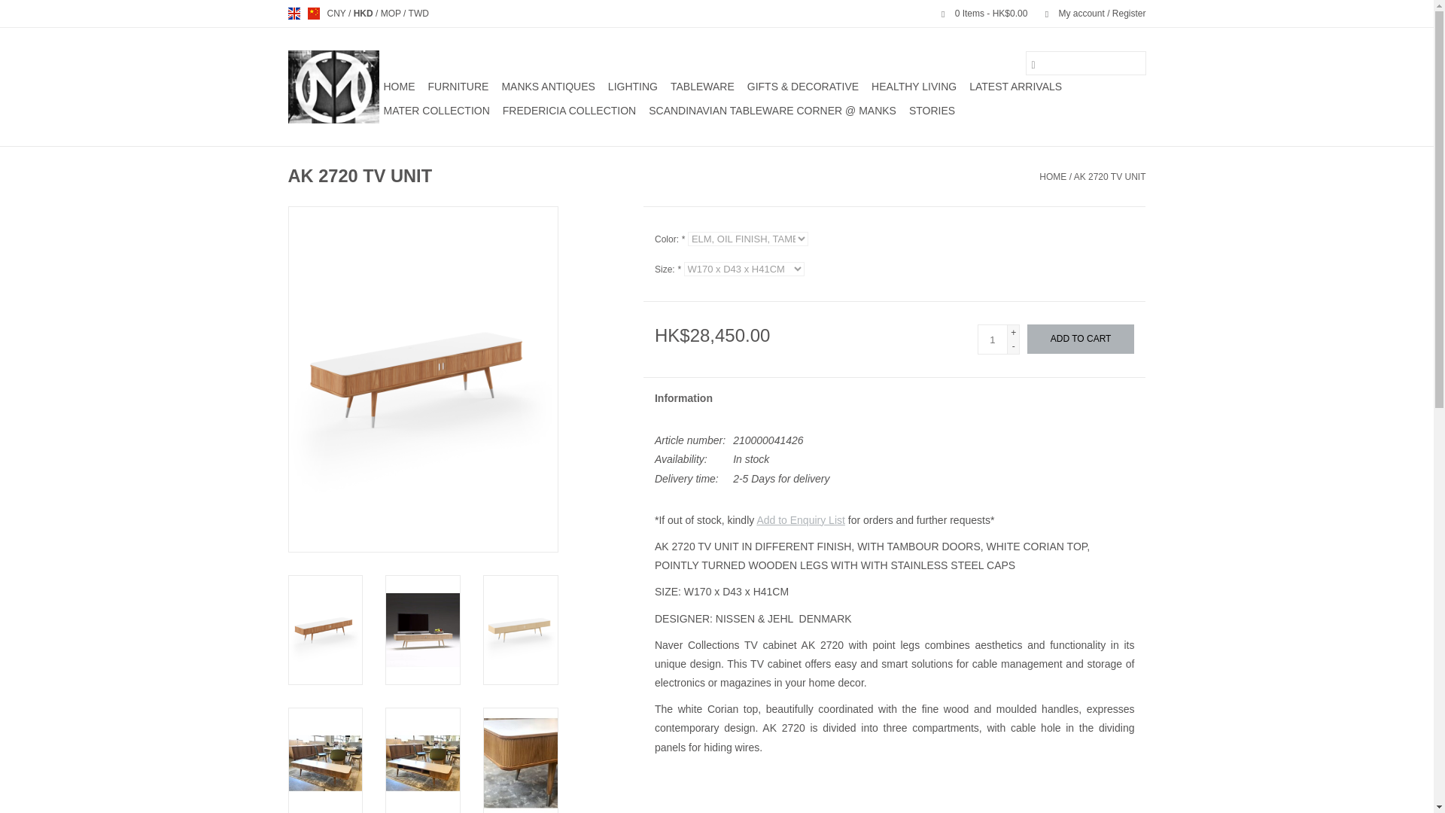  I want to click on CNY, so click(337, 13).